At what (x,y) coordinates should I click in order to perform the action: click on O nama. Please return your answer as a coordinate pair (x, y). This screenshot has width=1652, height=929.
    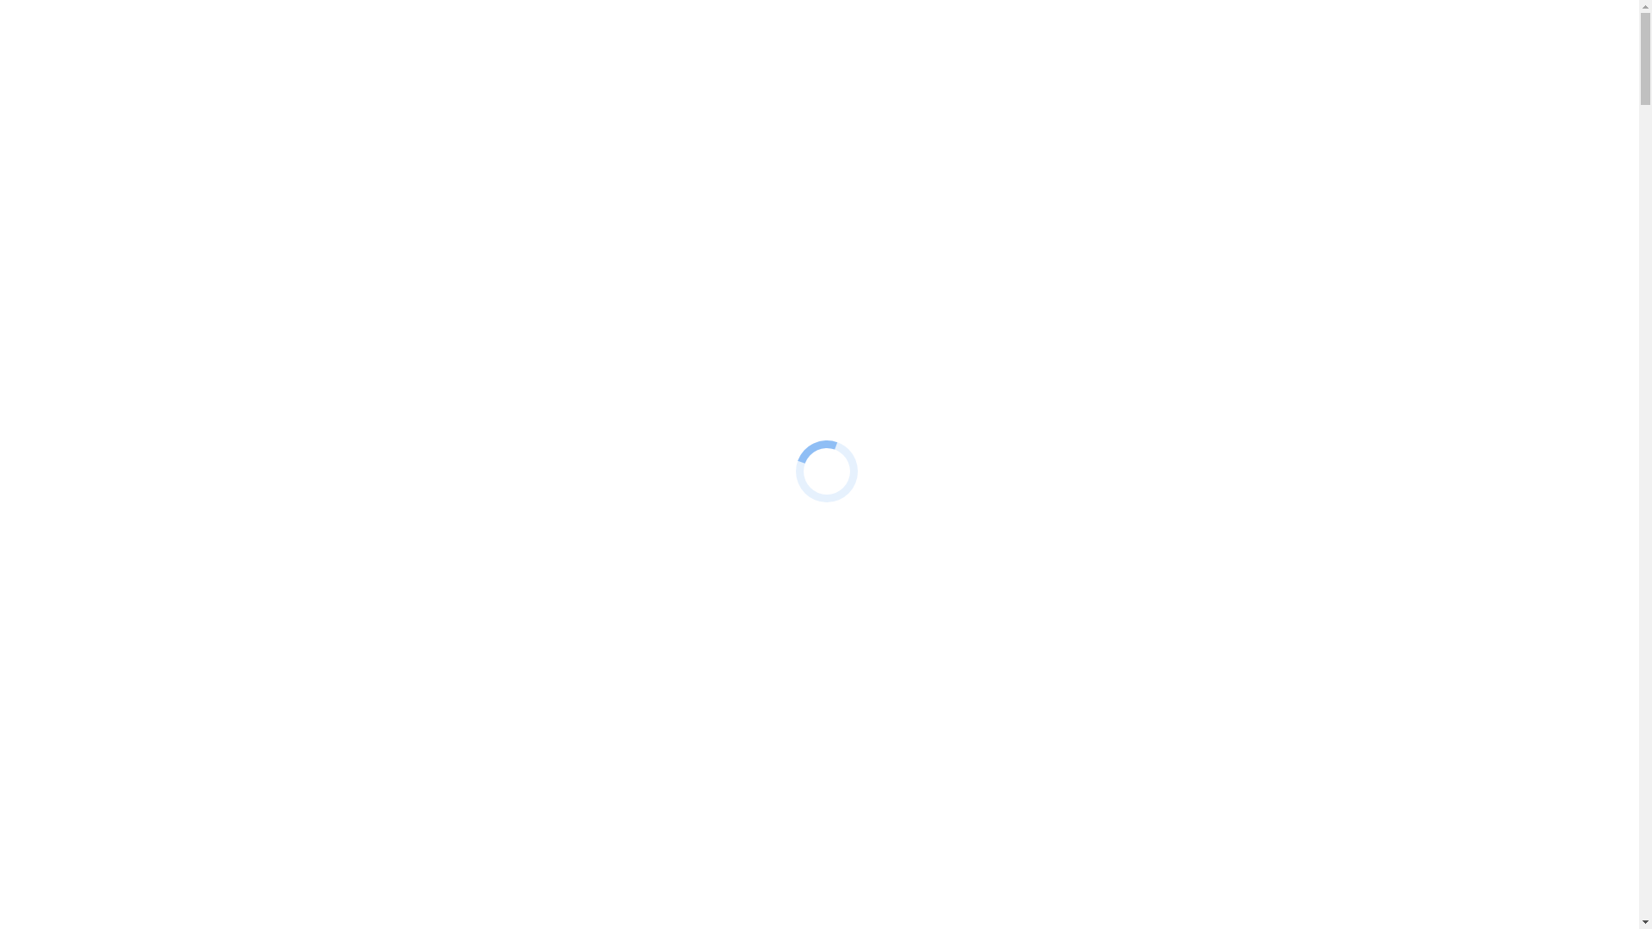
    Looking at the image, I should click on (63, 366).